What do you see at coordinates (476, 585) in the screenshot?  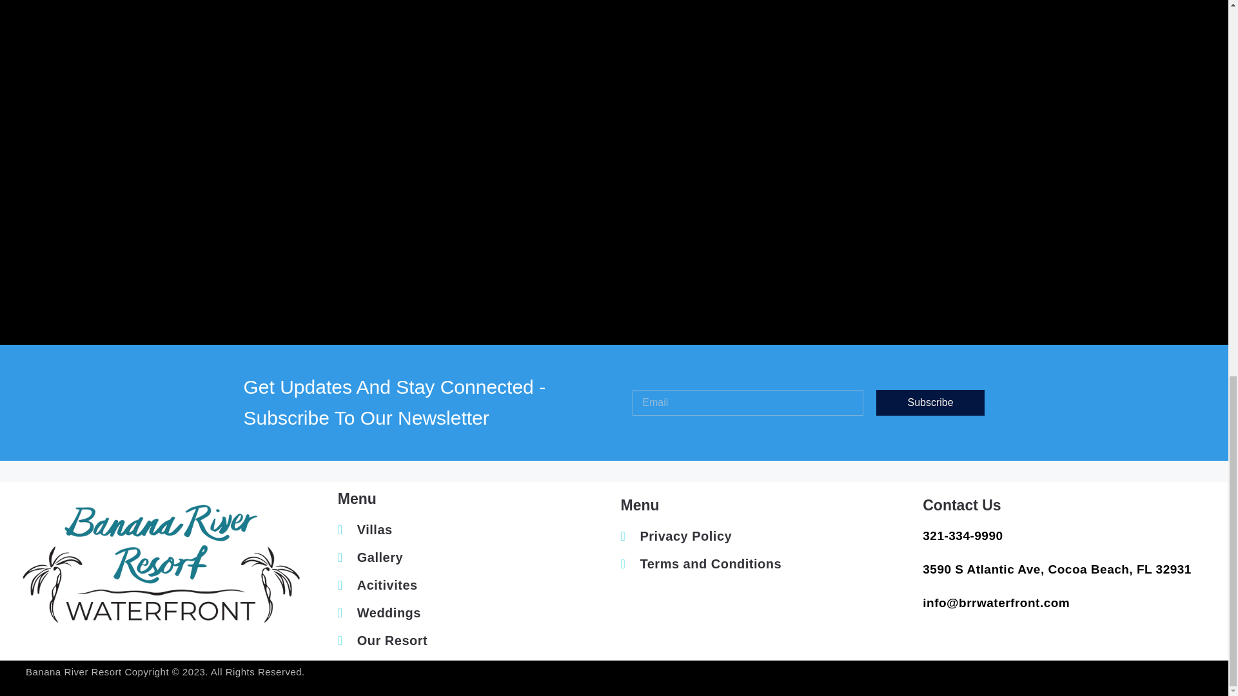 I see `Acitivites` at bounding box center [476, 585].